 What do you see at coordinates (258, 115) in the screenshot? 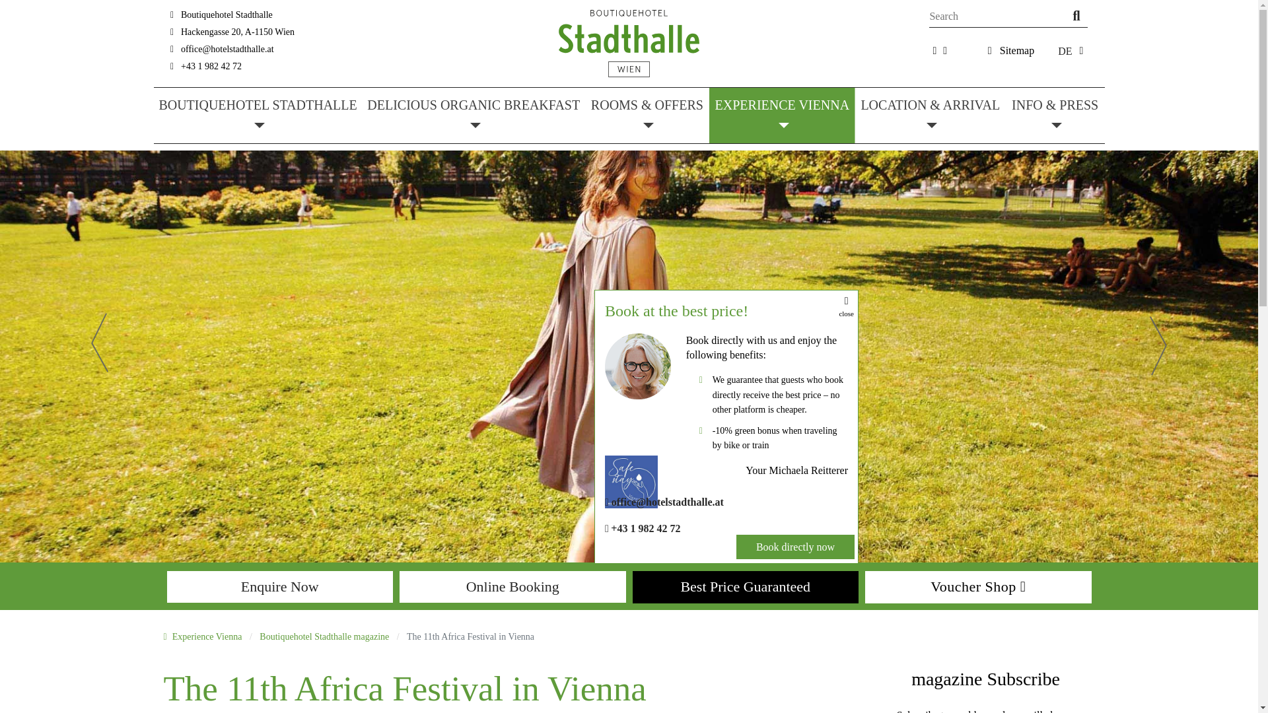
I see `BOUTIQUEHOTEL STADTHALLE` at bounding box center [258, 115].